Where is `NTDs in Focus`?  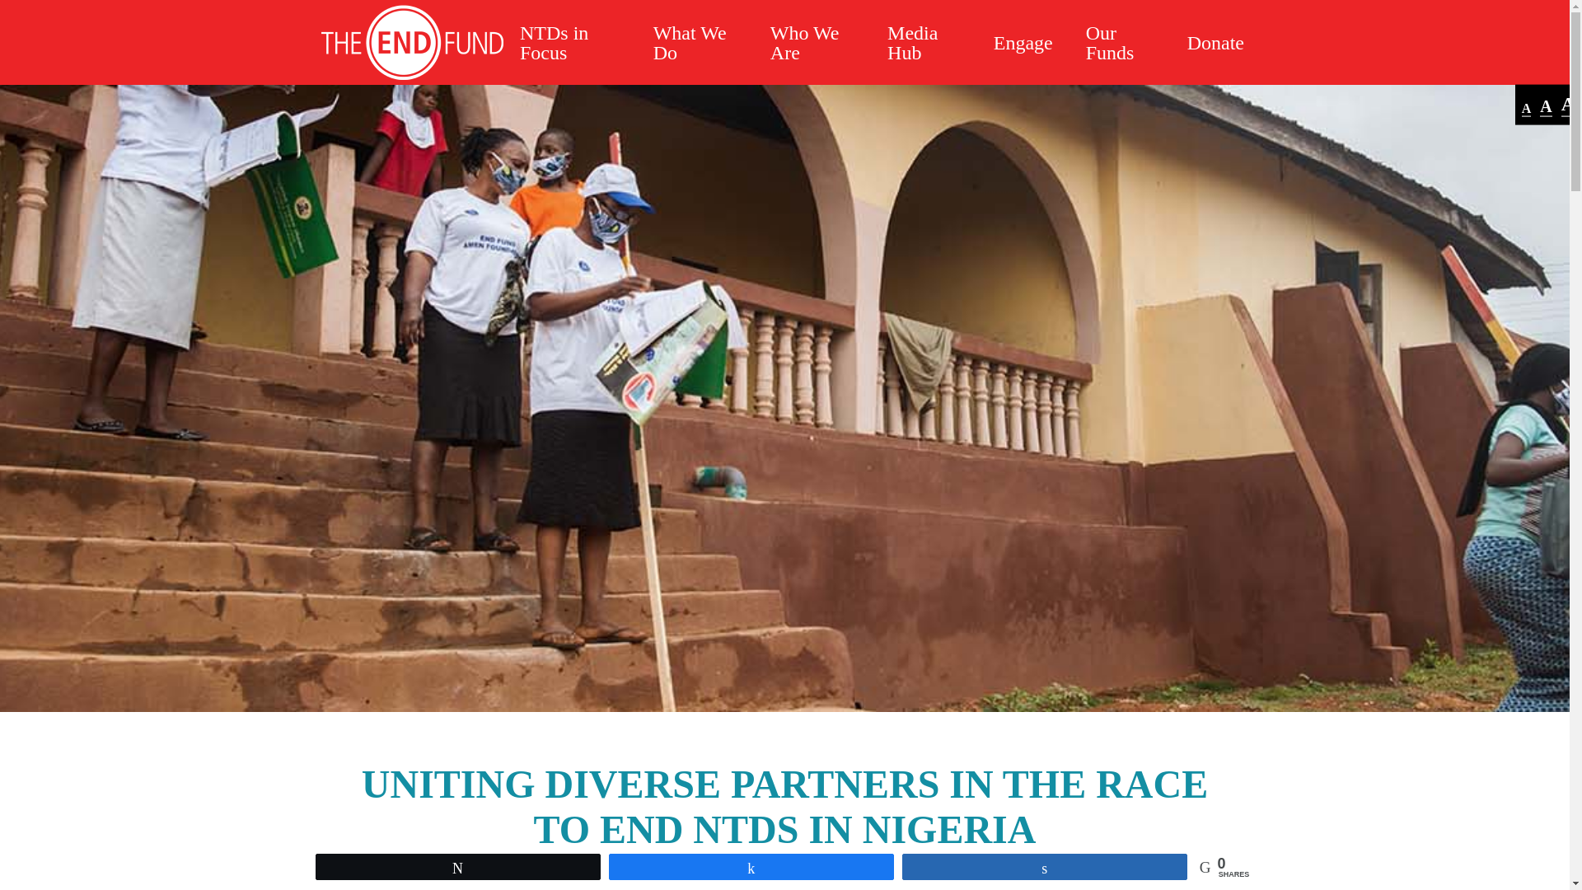
NTDs in Focus is located at coordinates (570, 42).